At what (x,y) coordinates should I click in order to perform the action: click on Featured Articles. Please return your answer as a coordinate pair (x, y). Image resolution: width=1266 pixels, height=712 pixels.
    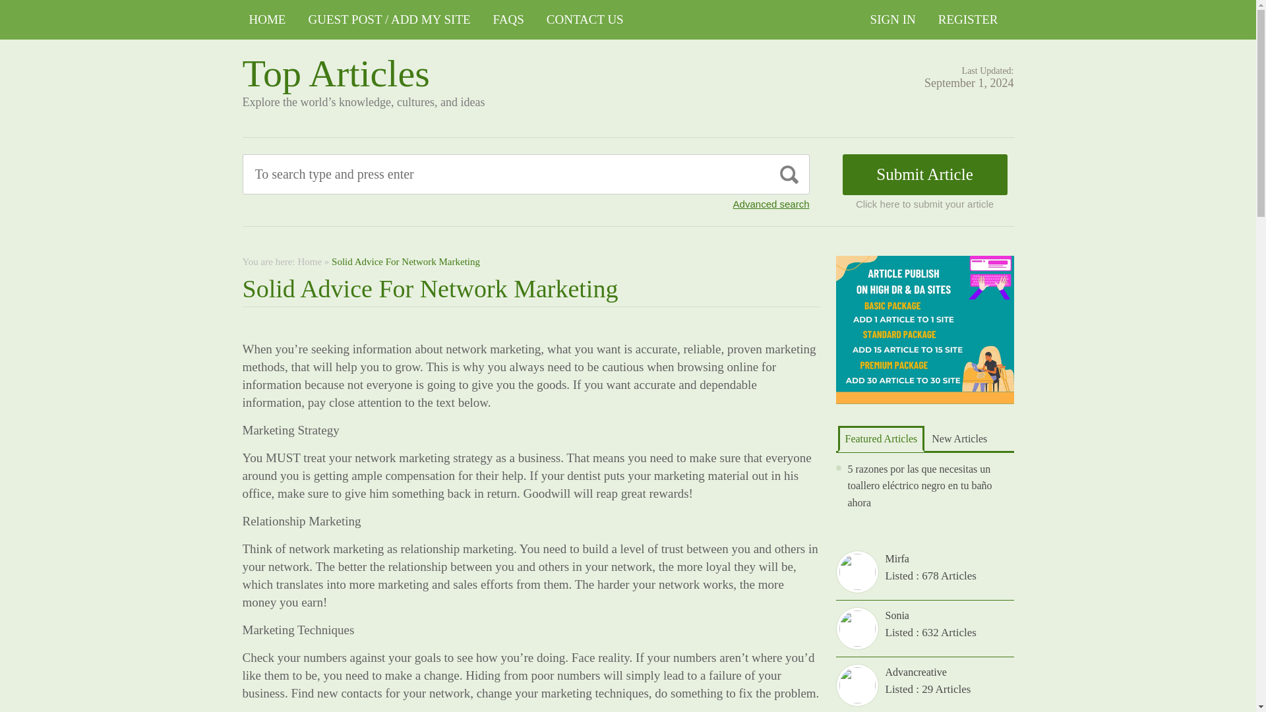
    Looking at the image, I should click on (880, 438).